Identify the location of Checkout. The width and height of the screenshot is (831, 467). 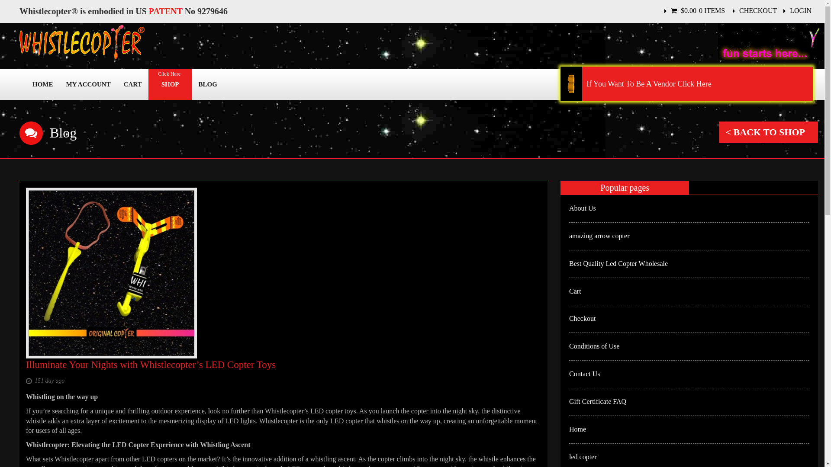
(583, 318).